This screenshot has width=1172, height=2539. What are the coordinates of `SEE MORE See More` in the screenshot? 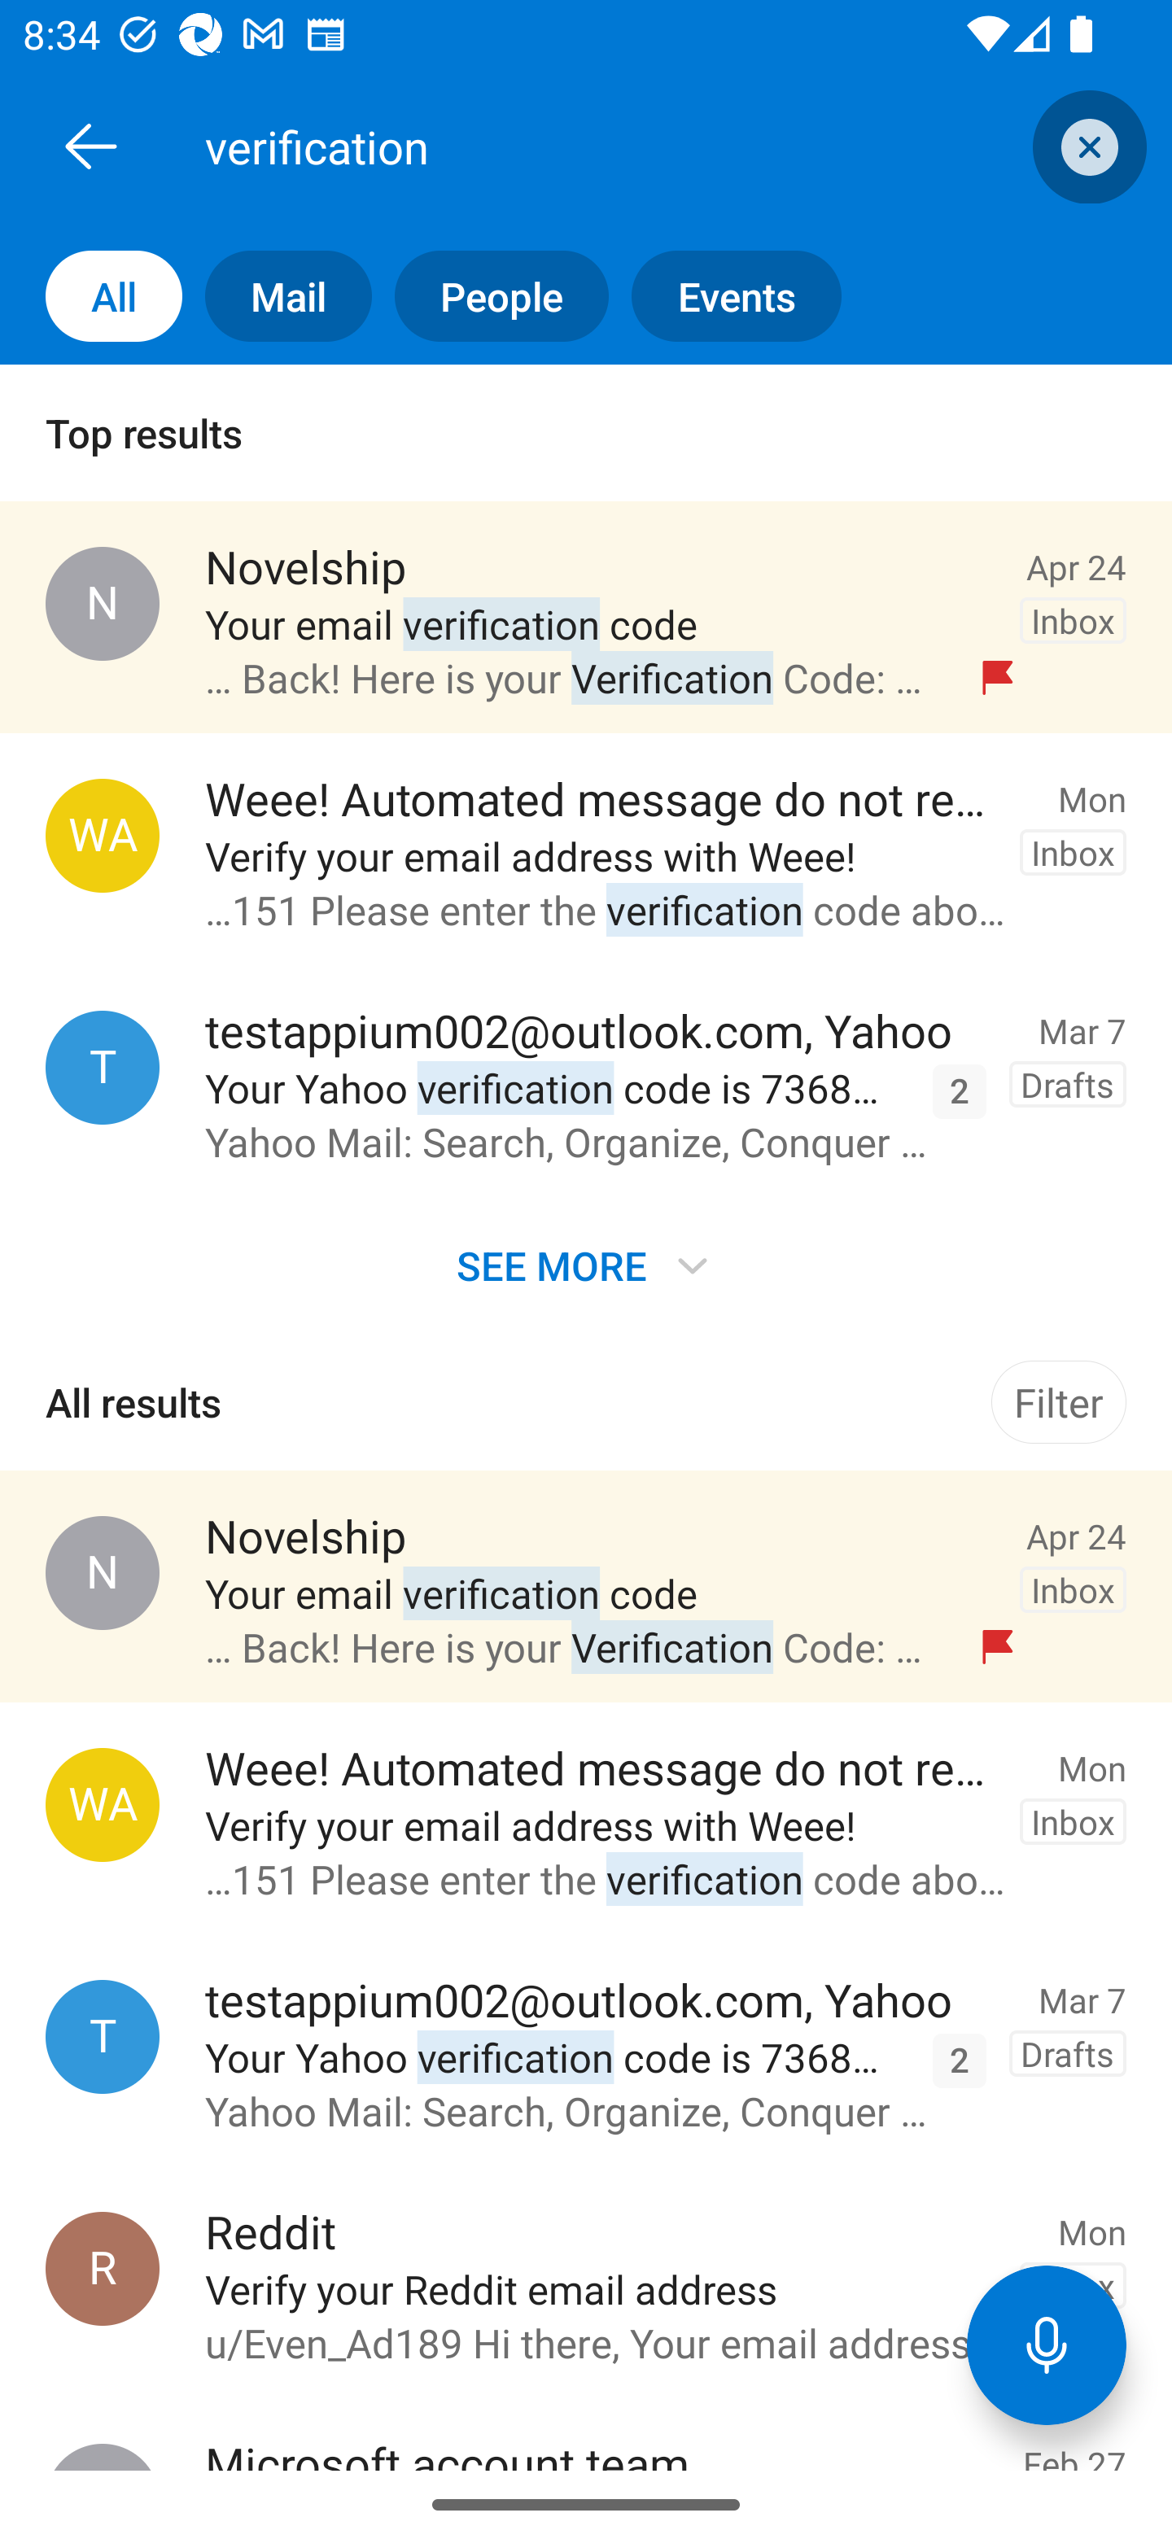 It's located at (586, 1265).